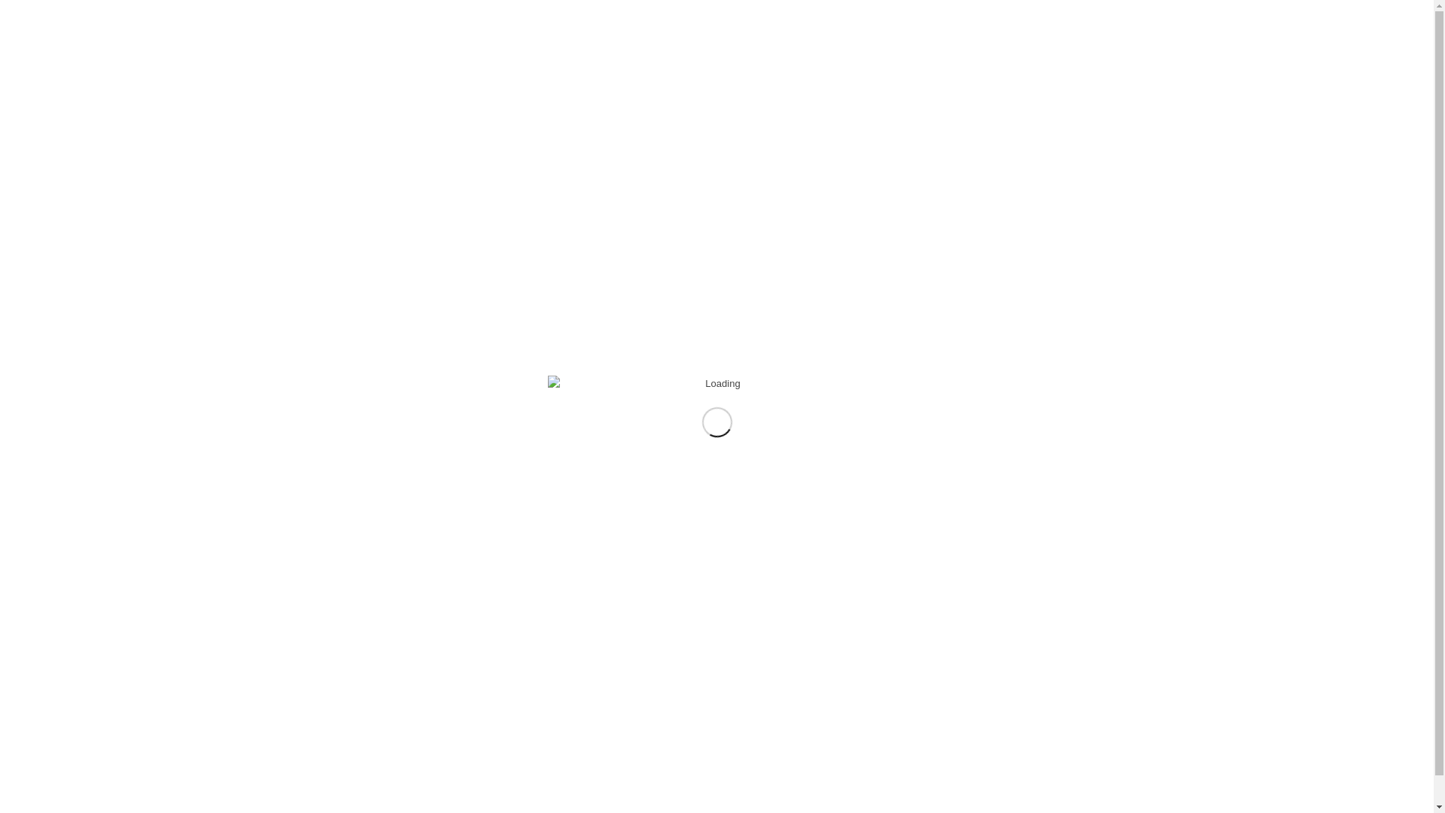 This screenshot has width=1445, height=813. I want to click on News & Events, so click(799, 67).